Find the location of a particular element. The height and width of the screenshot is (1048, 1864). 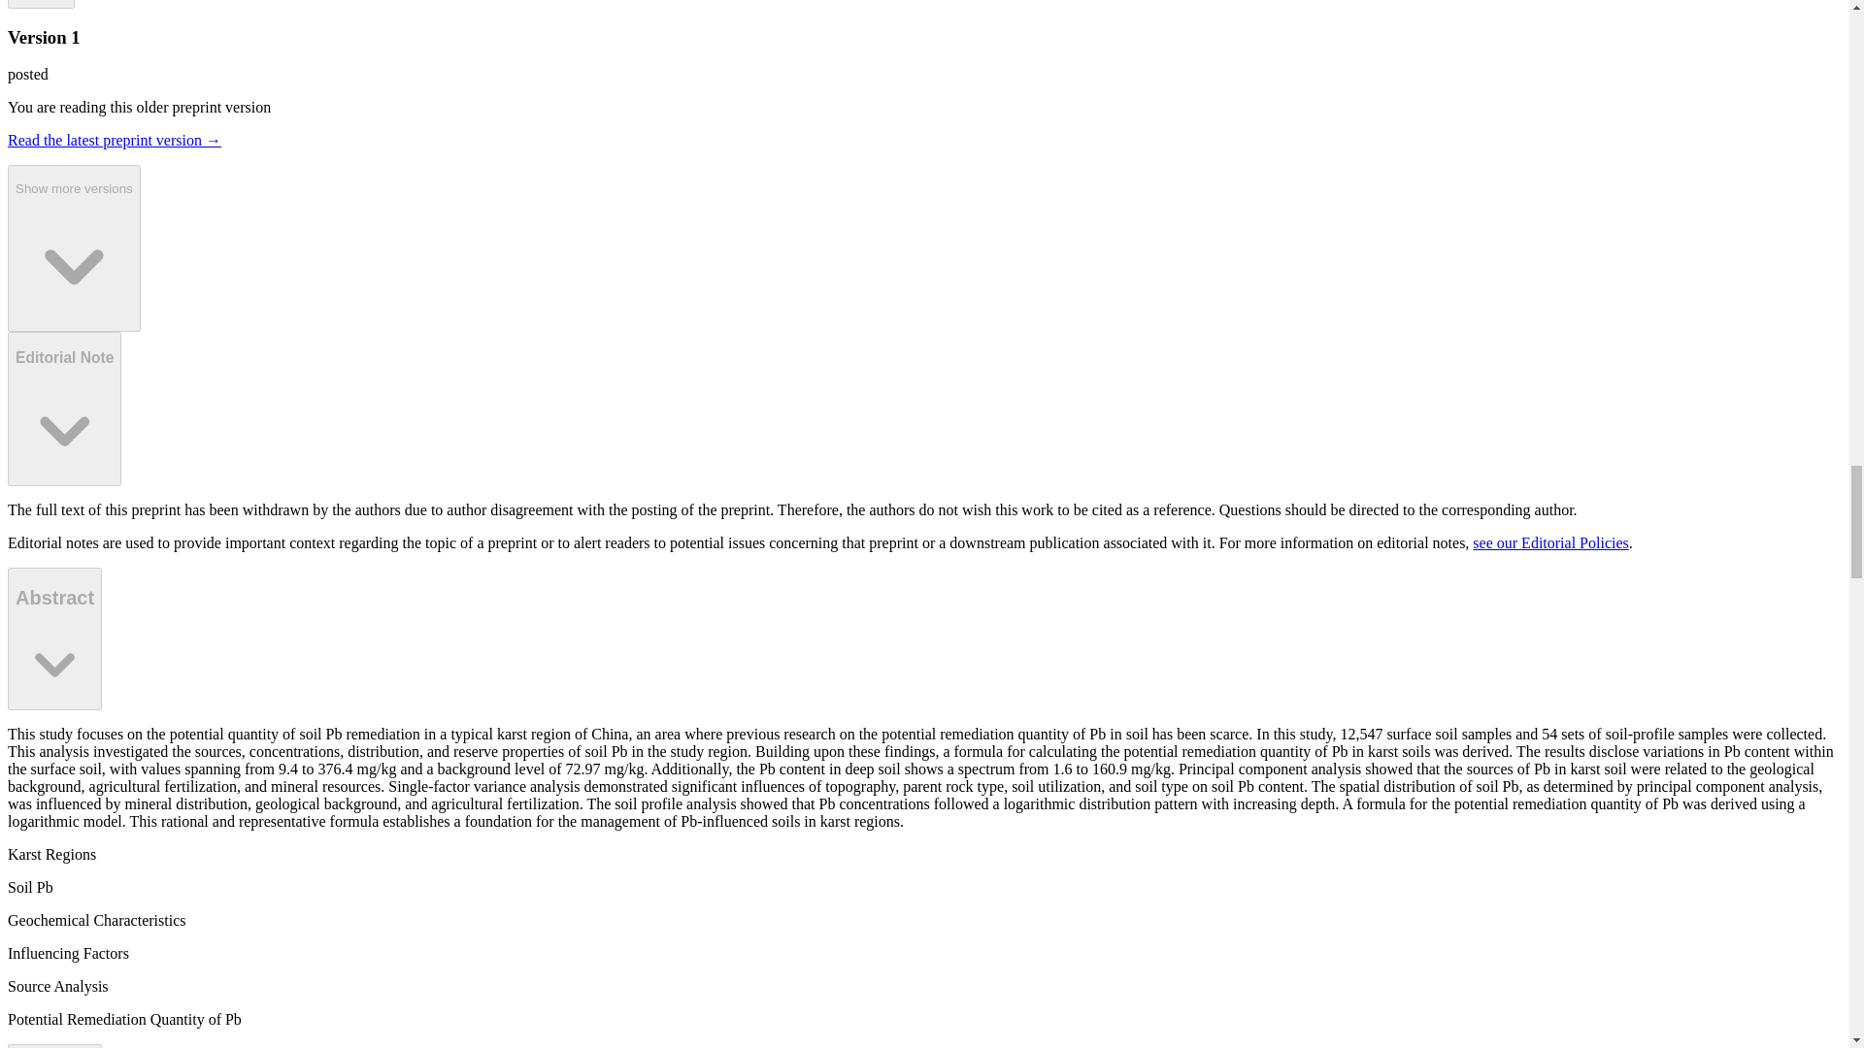

see our Editorial Policies is located at coordinates (1549, 542).